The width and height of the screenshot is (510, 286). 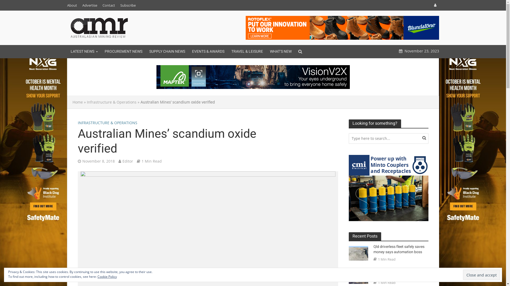 What do you see at coordinates (84, 52) in the screenshot?
I see `LATEST NEWS` at bounding box center [84, 52].